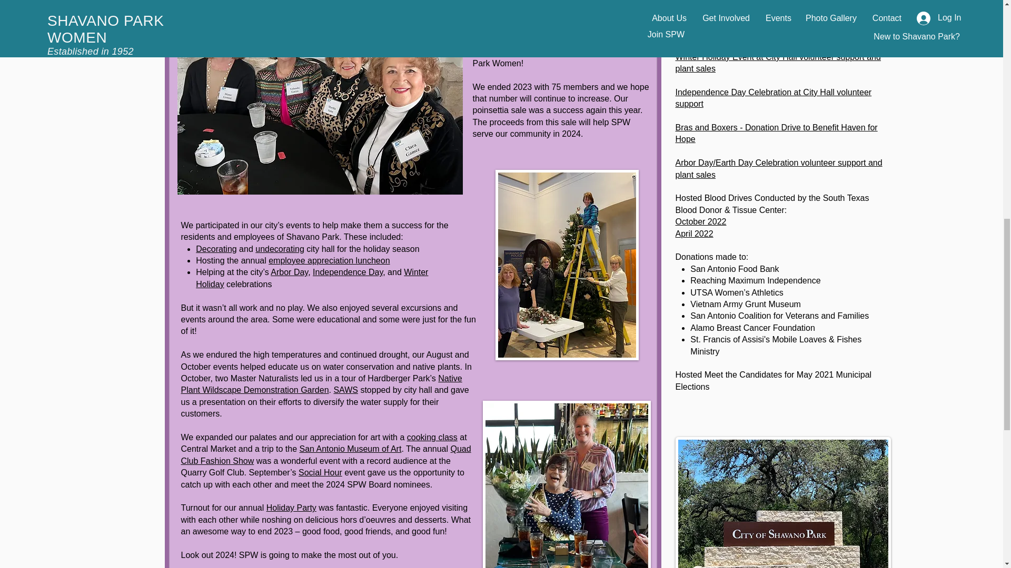 This screenshot has height=568, width=1011. Describe the element at coordinates (350, 448) in the screenshot. I see `San Antonio Museum of Art` at that location.